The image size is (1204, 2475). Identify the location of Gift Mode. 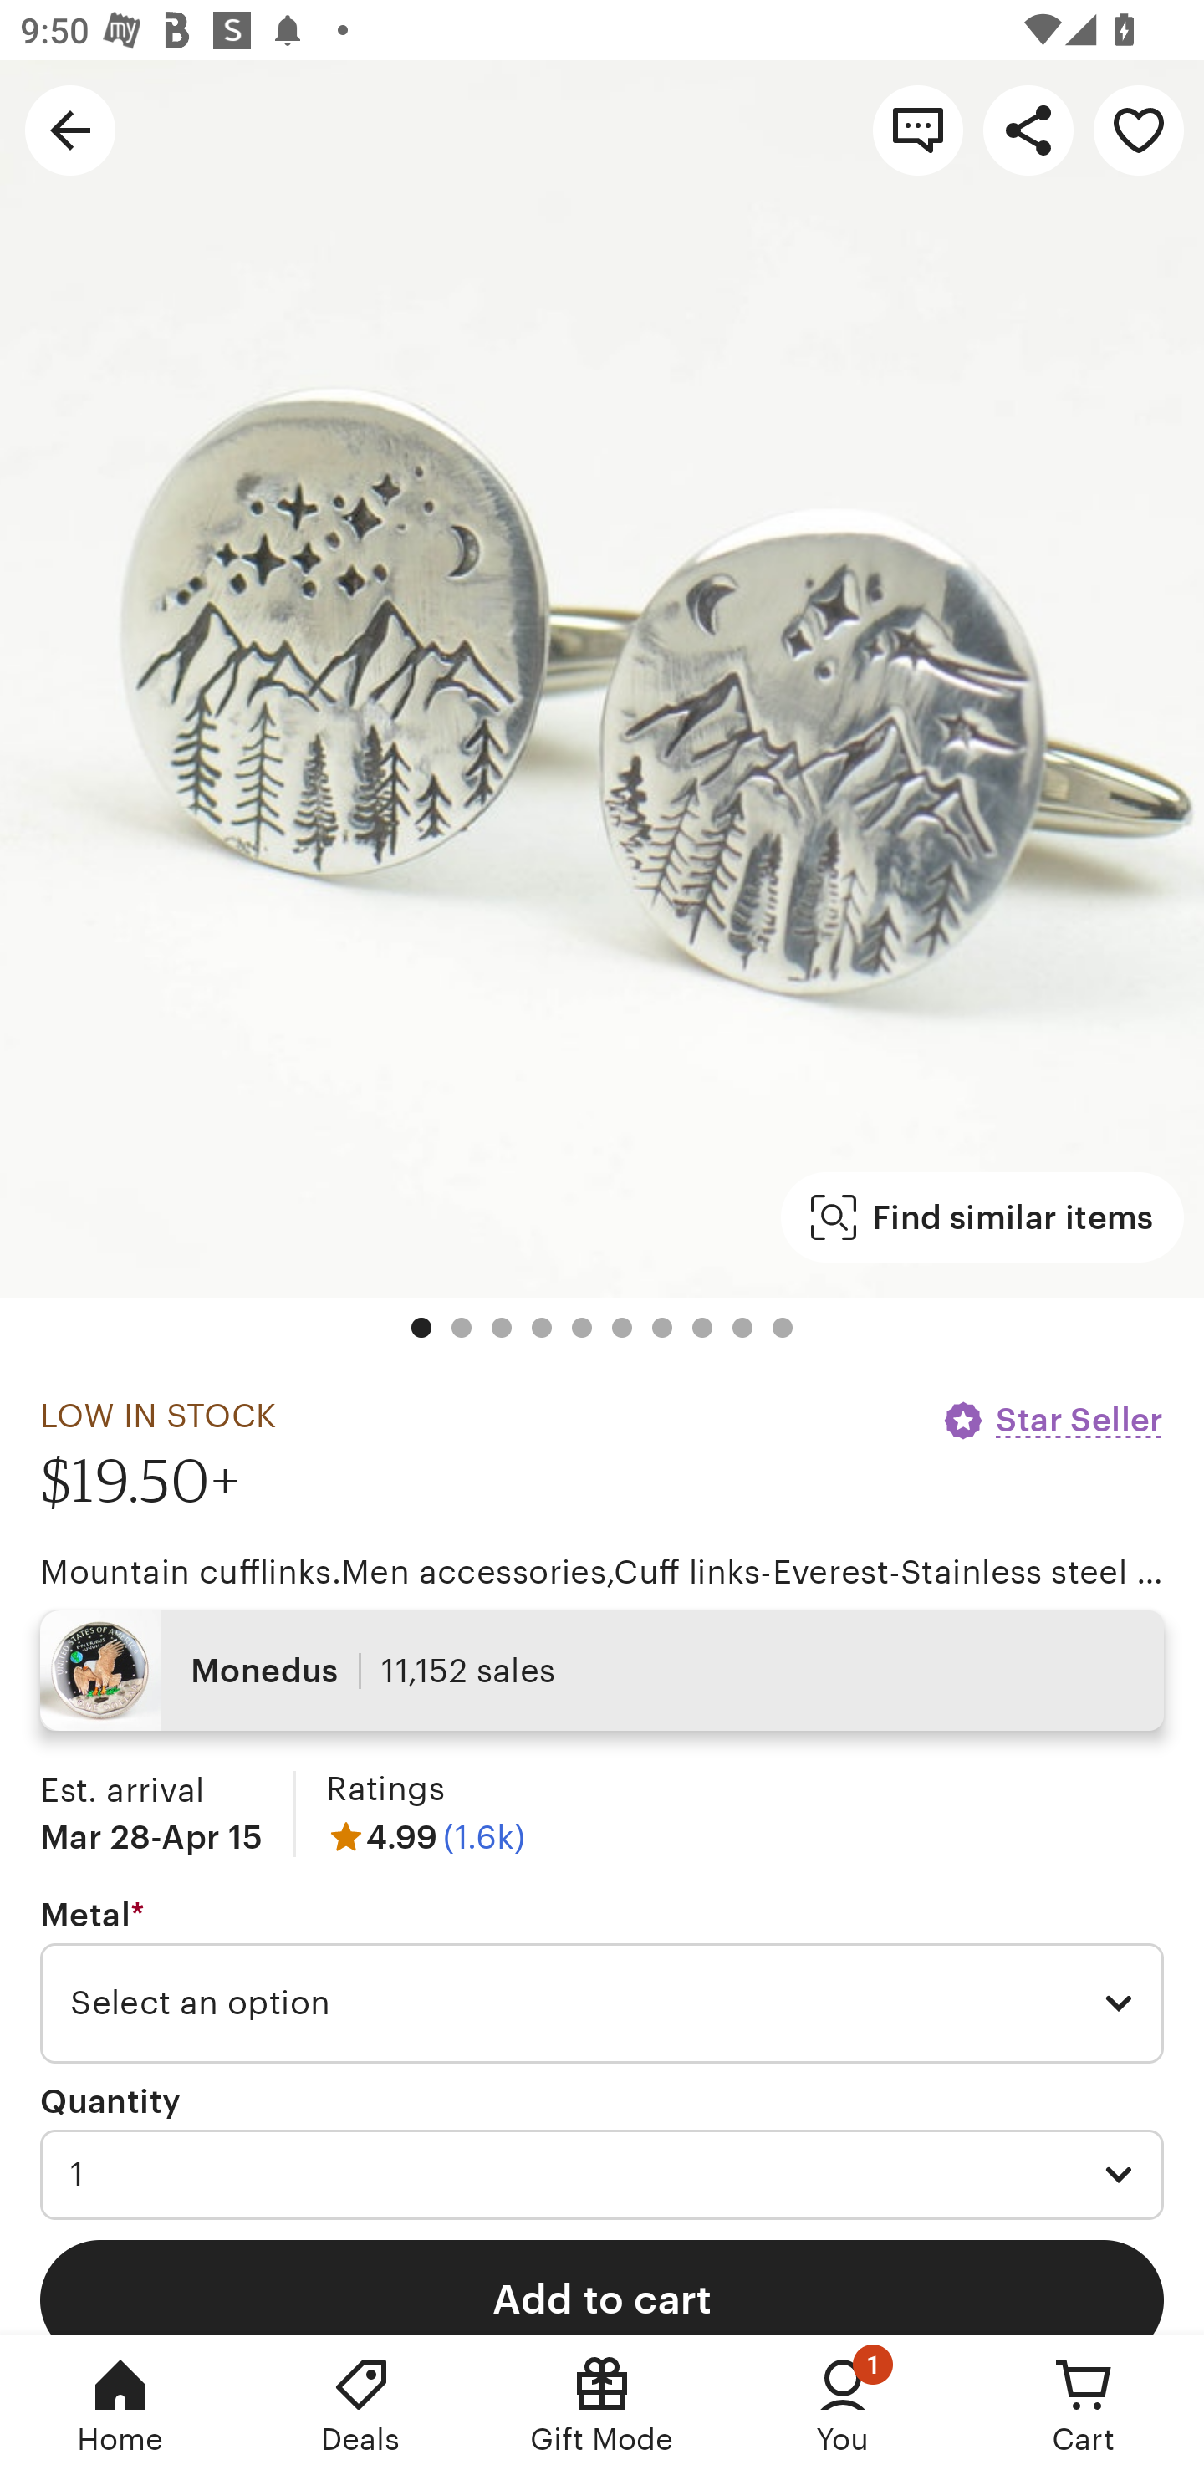
(602, 2405).